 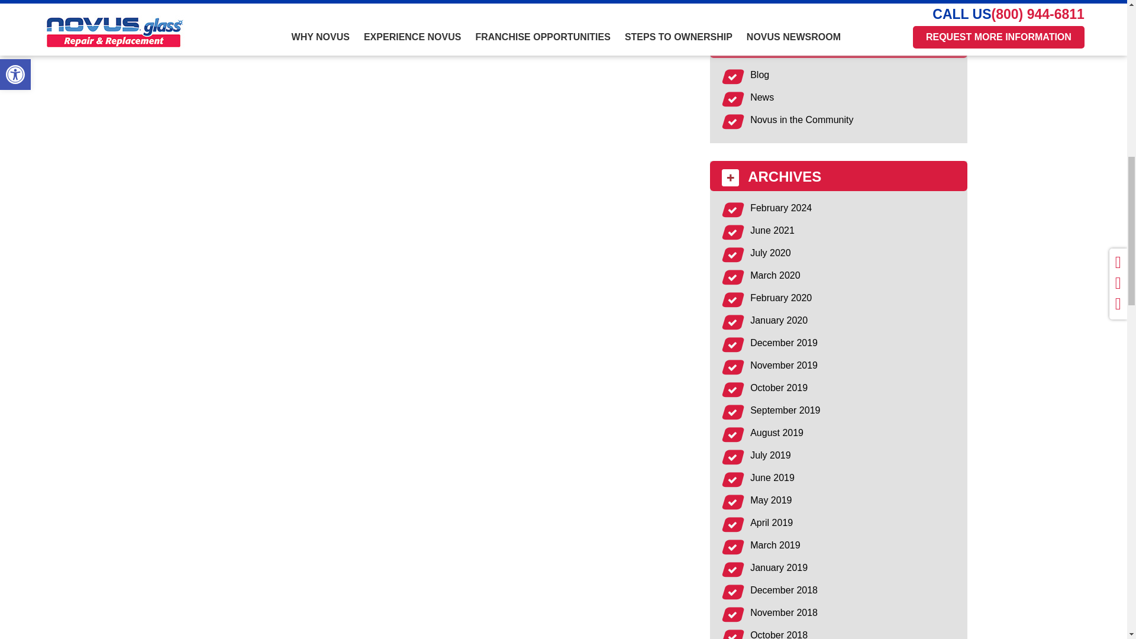 What do you see at coordinates (776, 432) in the screenshot?
I see `August 2019` at bounding box center [776, 432].